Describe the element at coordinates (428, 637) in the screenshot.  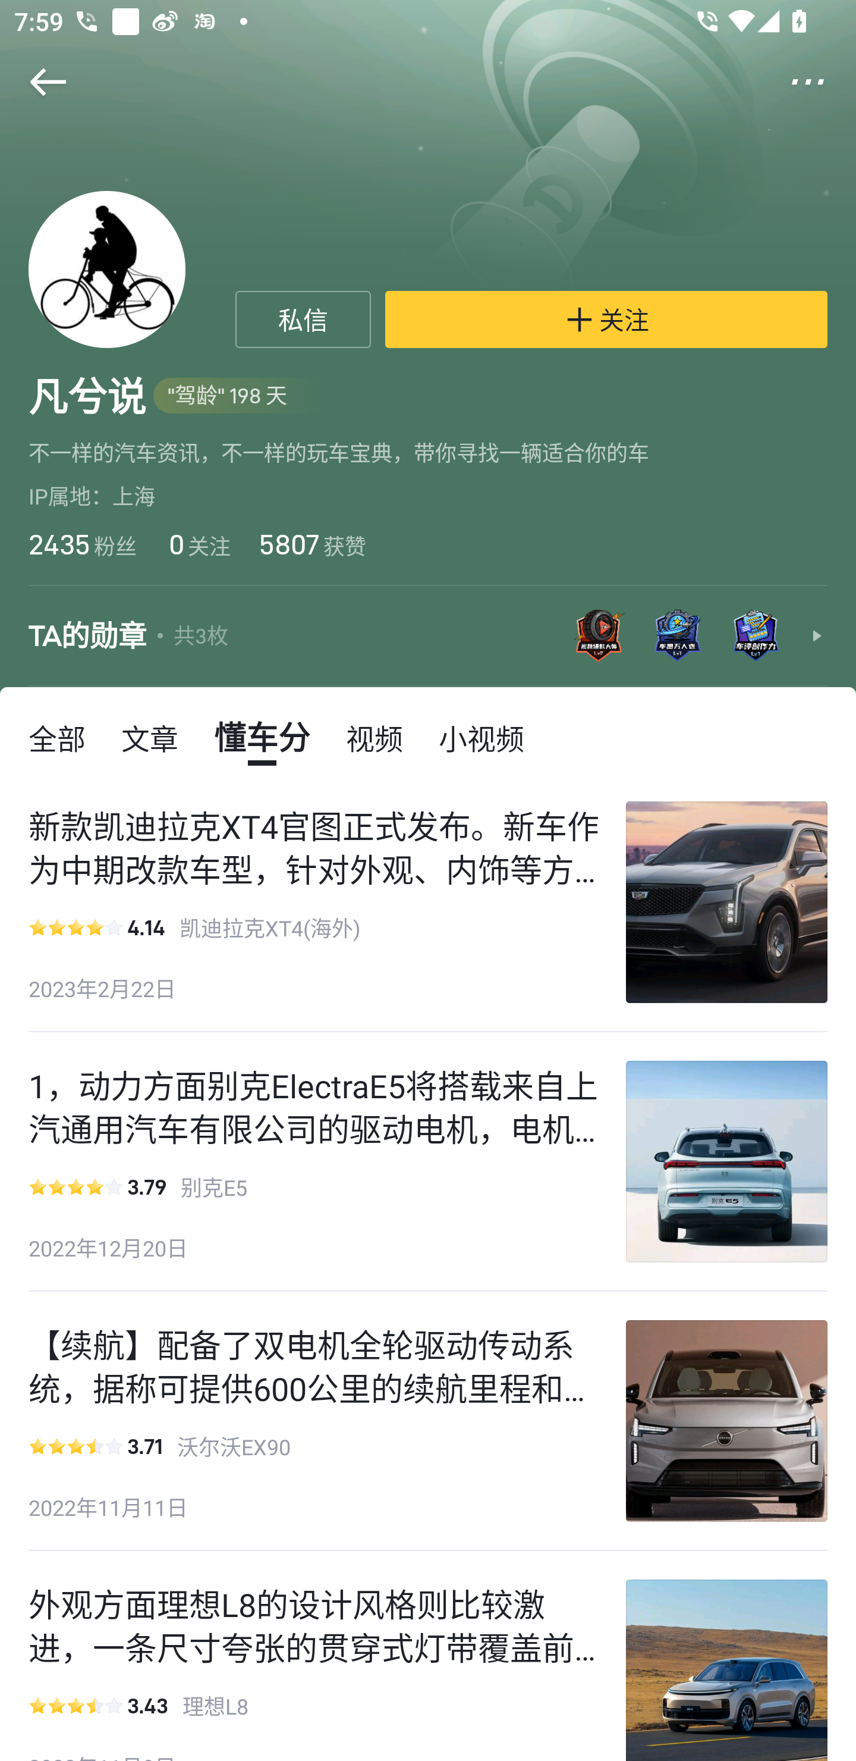
I see `TA的勋章 共3枚 ` at that location.